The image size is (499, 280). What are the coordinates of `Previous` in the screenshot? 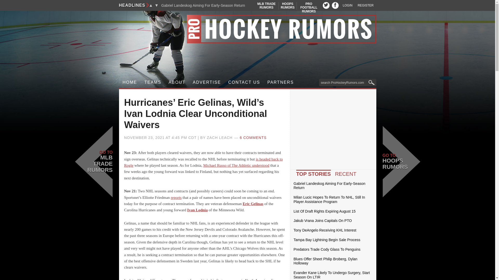 It's located at (151, 5).